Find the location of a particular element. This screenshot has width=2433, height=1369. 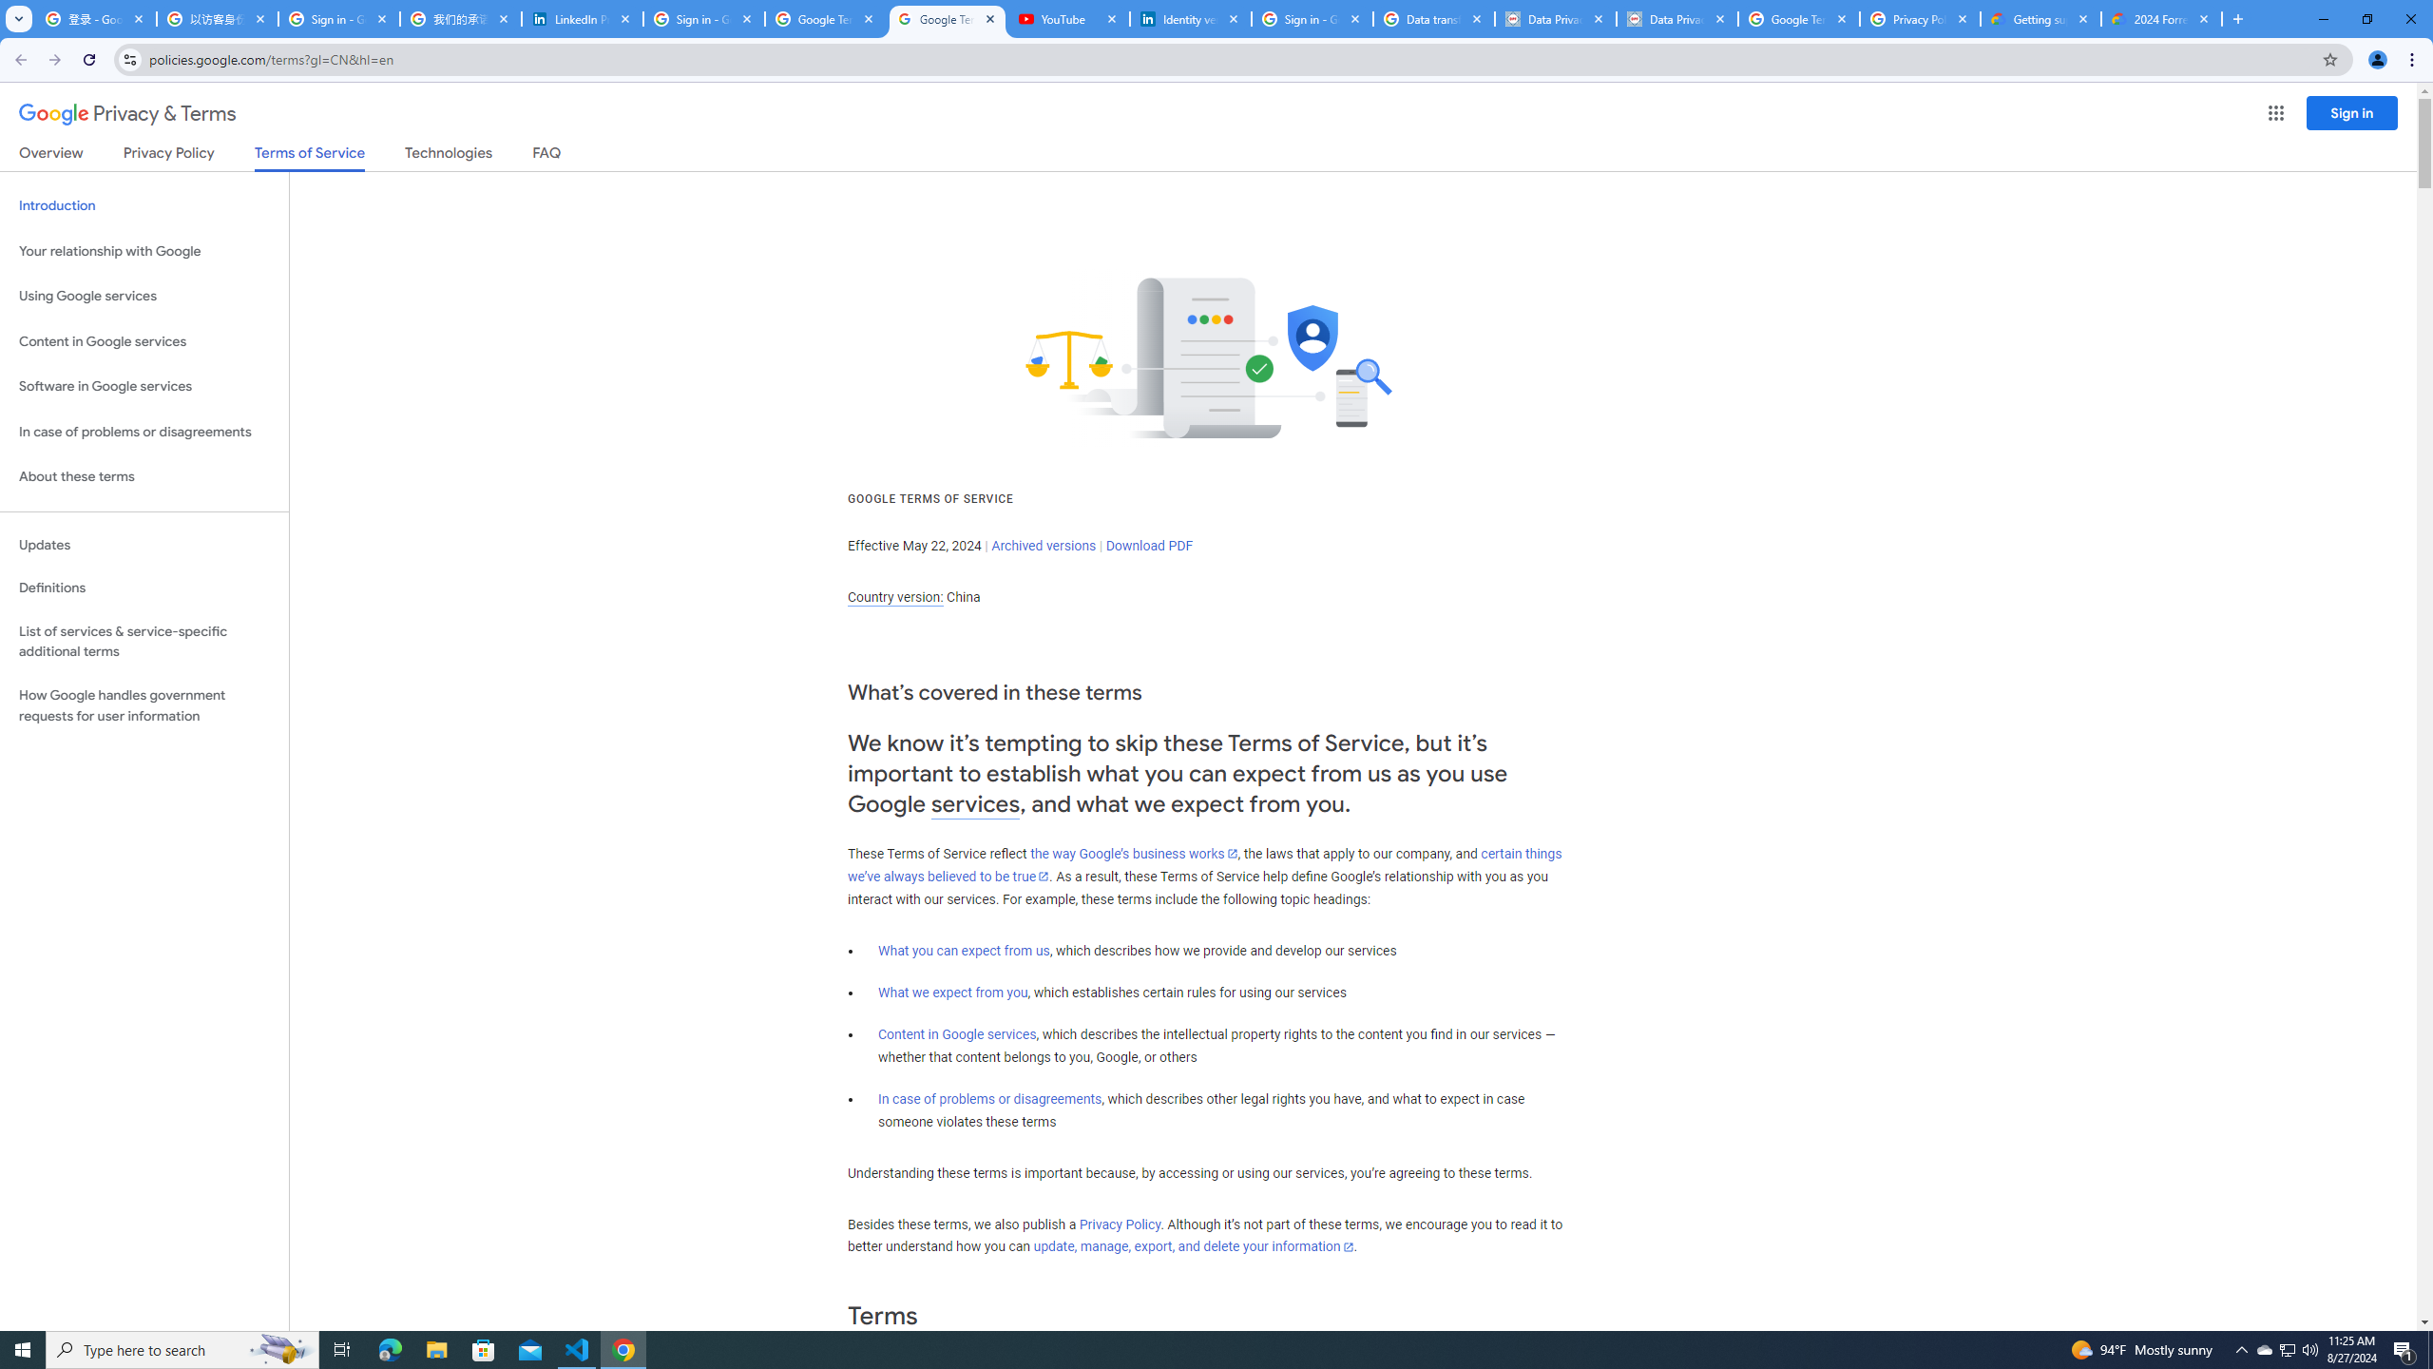

You is located at coordinates (2378, 60).